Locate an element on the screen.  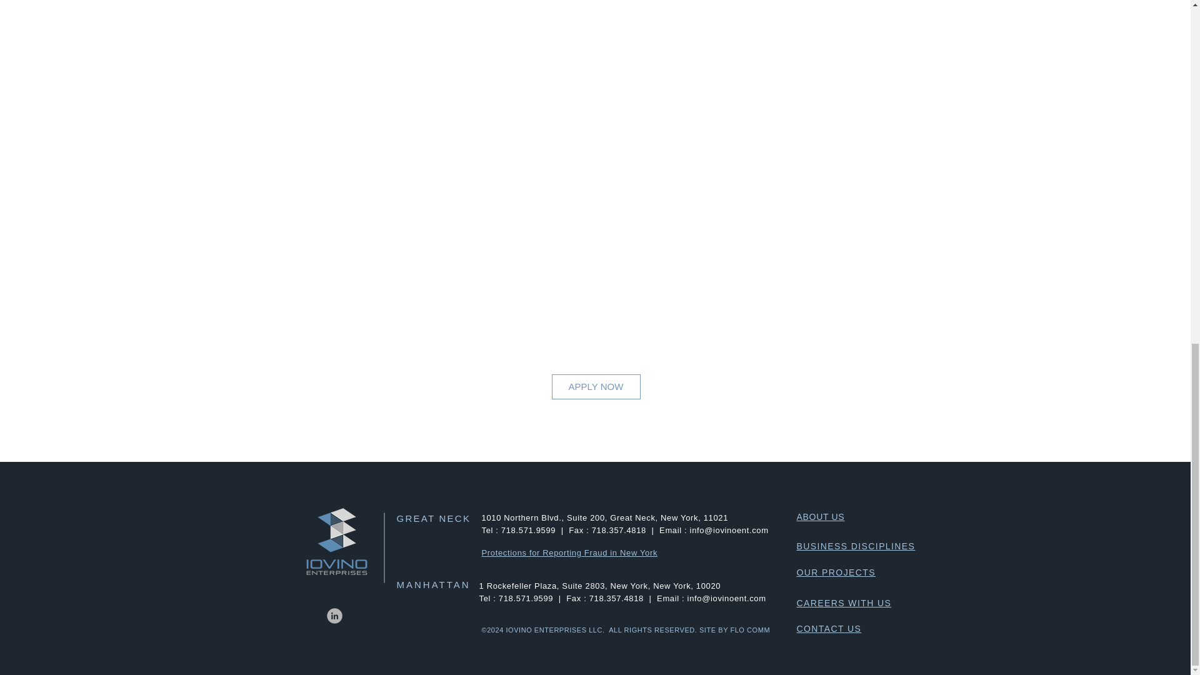
SITE BY FLO COMM is located at coordinates (735, 630).